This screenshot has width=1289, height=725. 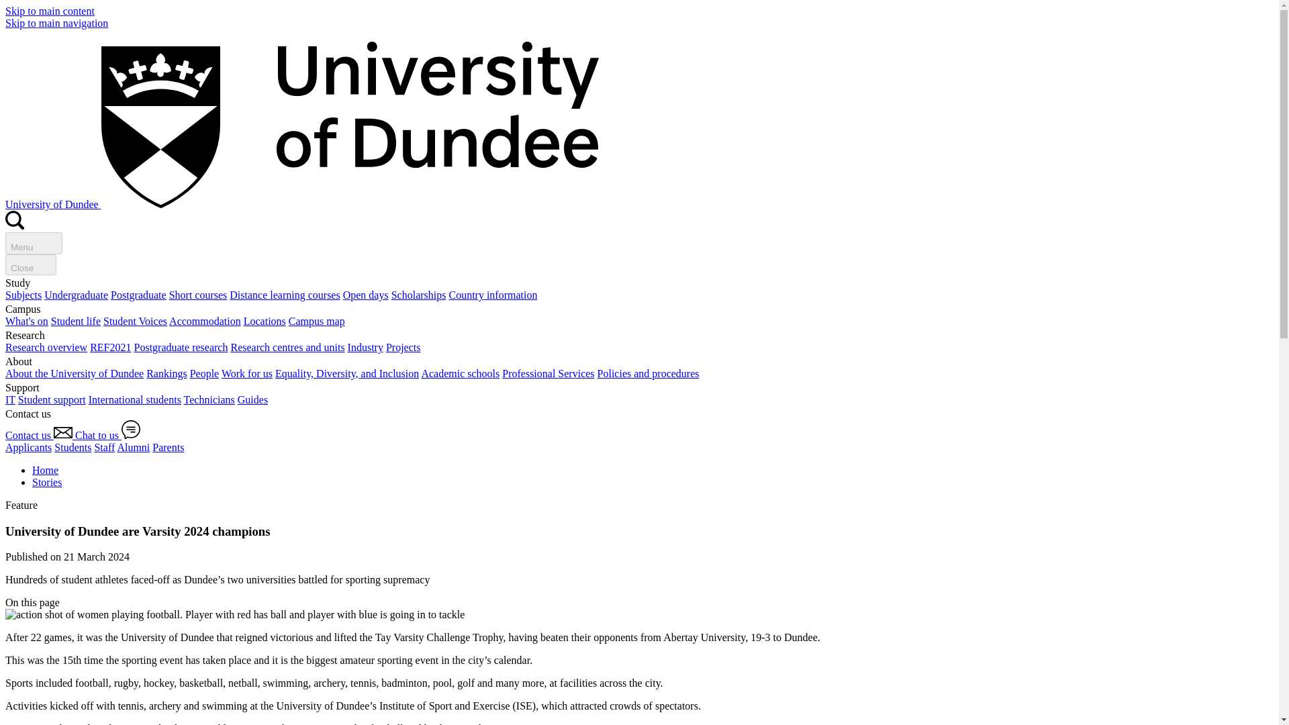 What do you see at coordinates (204, 373) in the screenshot?
I see `People` at bounding box center [204, 373].